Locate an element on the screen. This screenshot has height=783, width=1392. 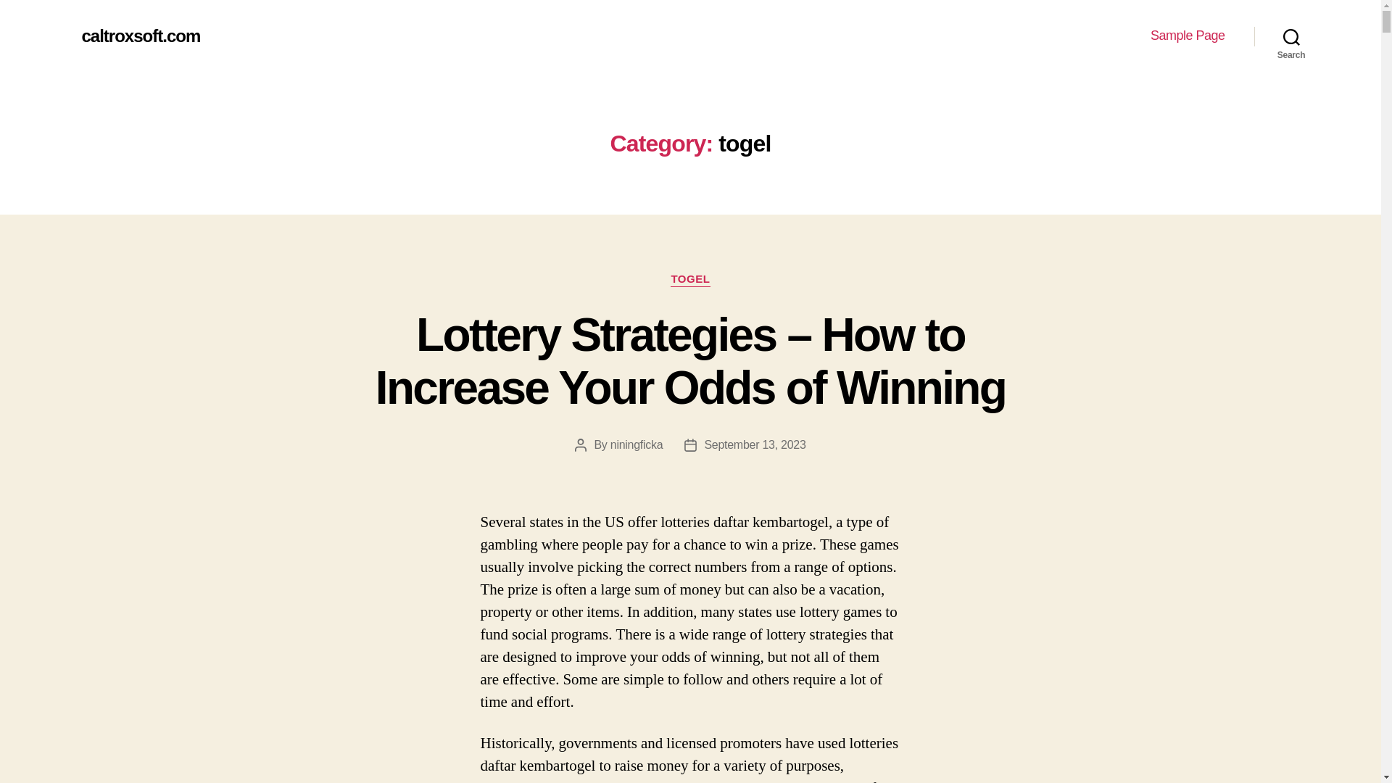
Sample Page is located at coordinates (1188, 36).